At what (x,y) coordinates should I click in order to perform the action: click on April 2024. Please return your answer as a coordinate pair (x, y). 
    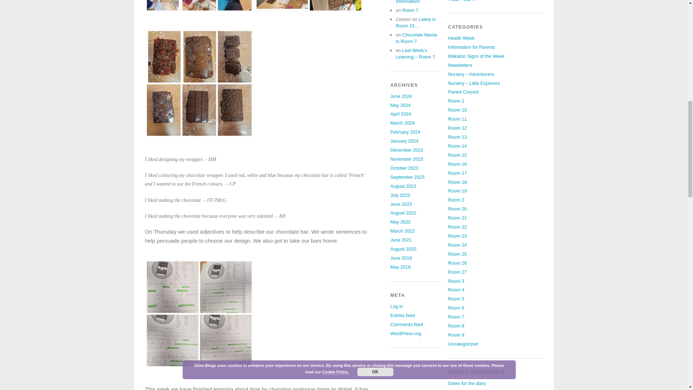
    Looking at the image, I should click on (400, 113).